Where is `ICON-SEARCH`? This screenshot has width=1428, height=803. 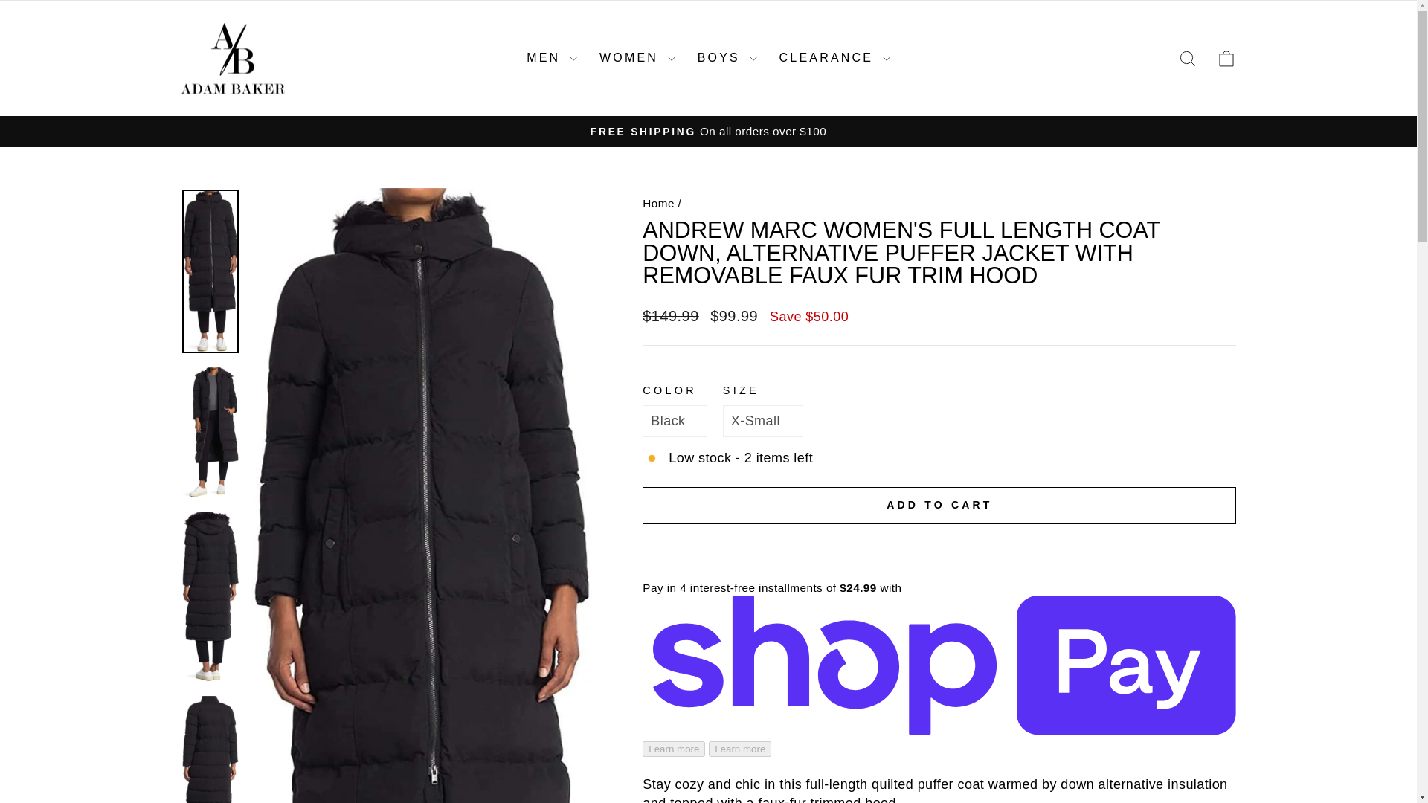 ICON-SEARCH is located at coordinates (1187, 58).